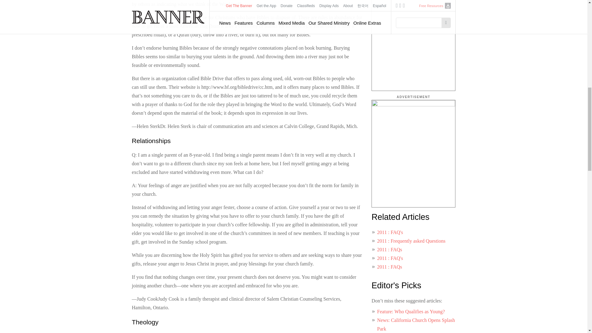 Image resolution: width=592 pixels, height=333 pixels. What do you see at coordinates (411, 241) in the screenshot?
I see `2011 : Frequently asked Questions` at bounding box center [411, 241].